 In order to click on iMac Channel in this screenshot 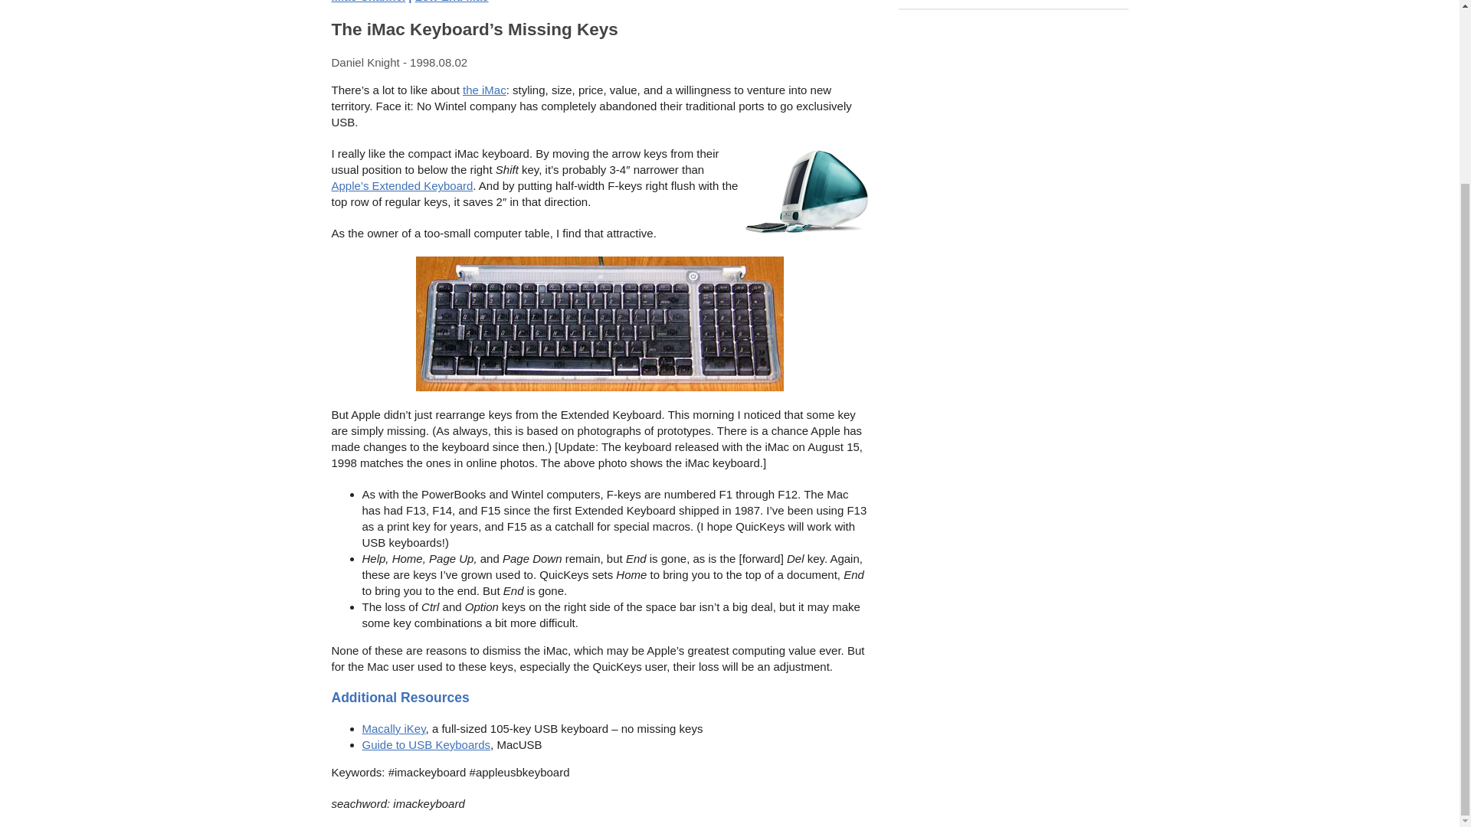, I will do `click(368, 2)`.